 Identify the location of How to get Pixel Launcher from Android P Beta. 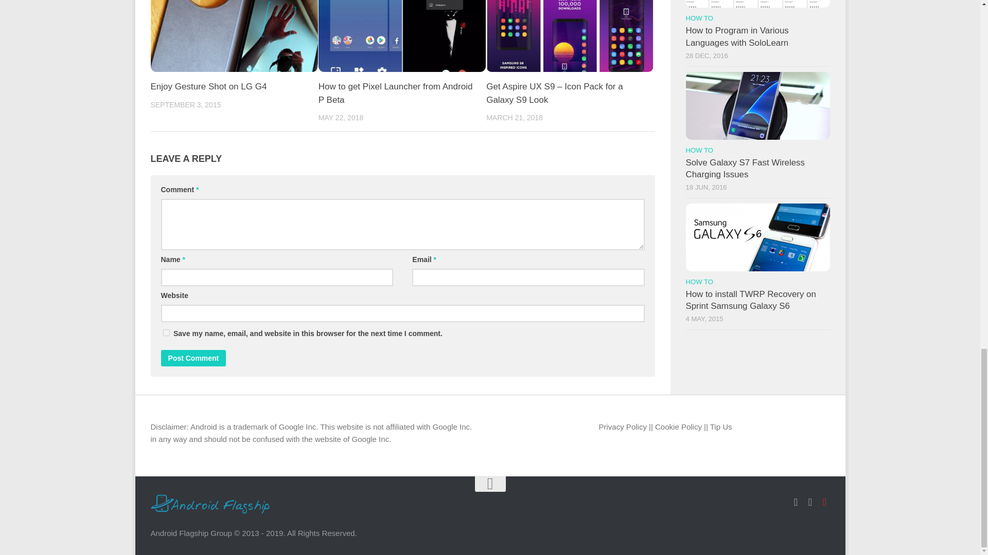
(395, 93).